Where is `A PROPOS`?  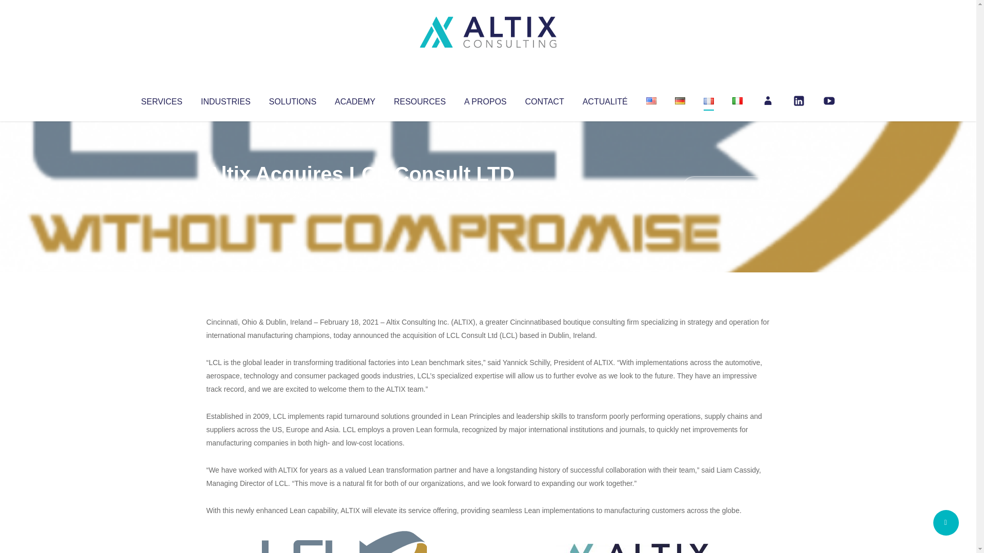
A PROPOS is located at coordinates (485, 99).